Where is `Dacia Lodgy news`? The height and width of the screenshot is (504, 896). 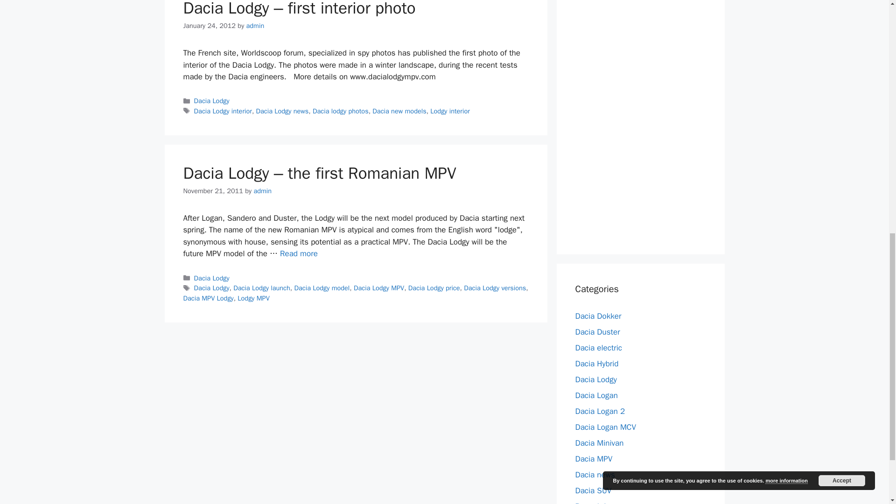 Dacia Lodgy news is located at coordinates (283, 111).